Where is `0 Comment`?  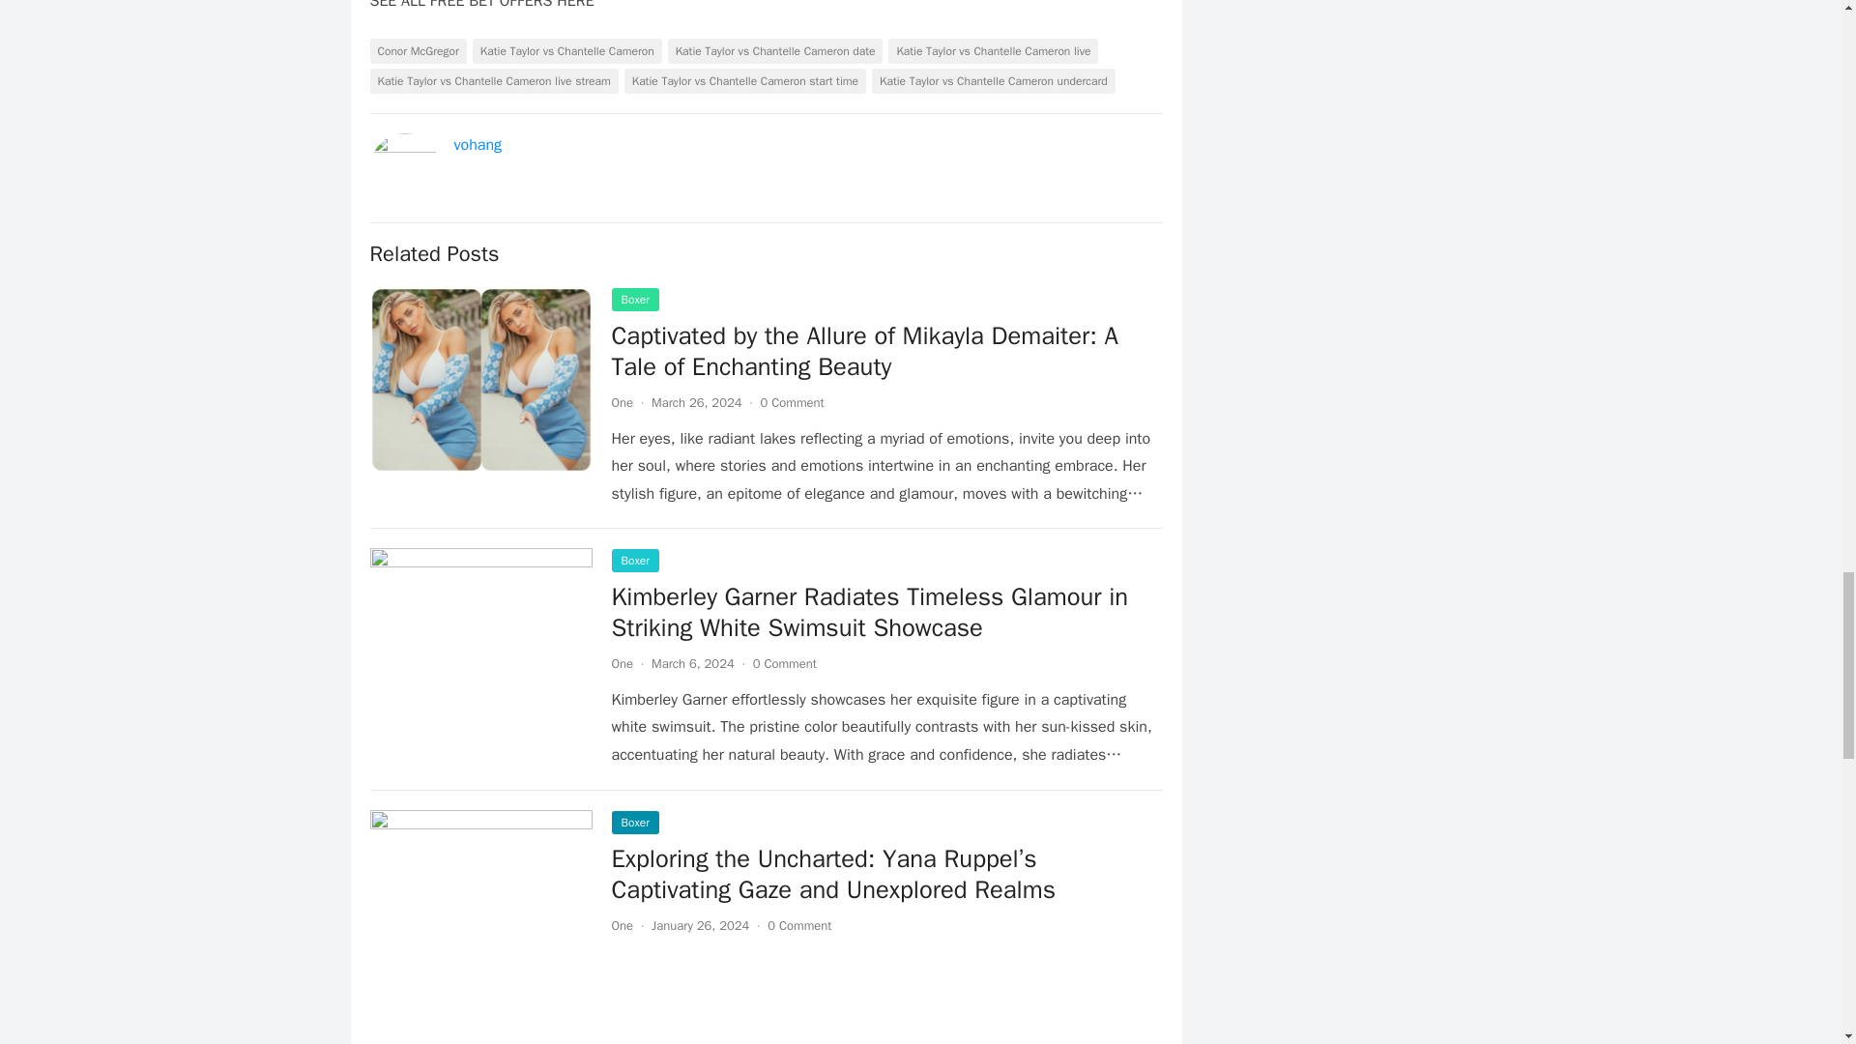
0 Comment is located at coordinates (791, 402).